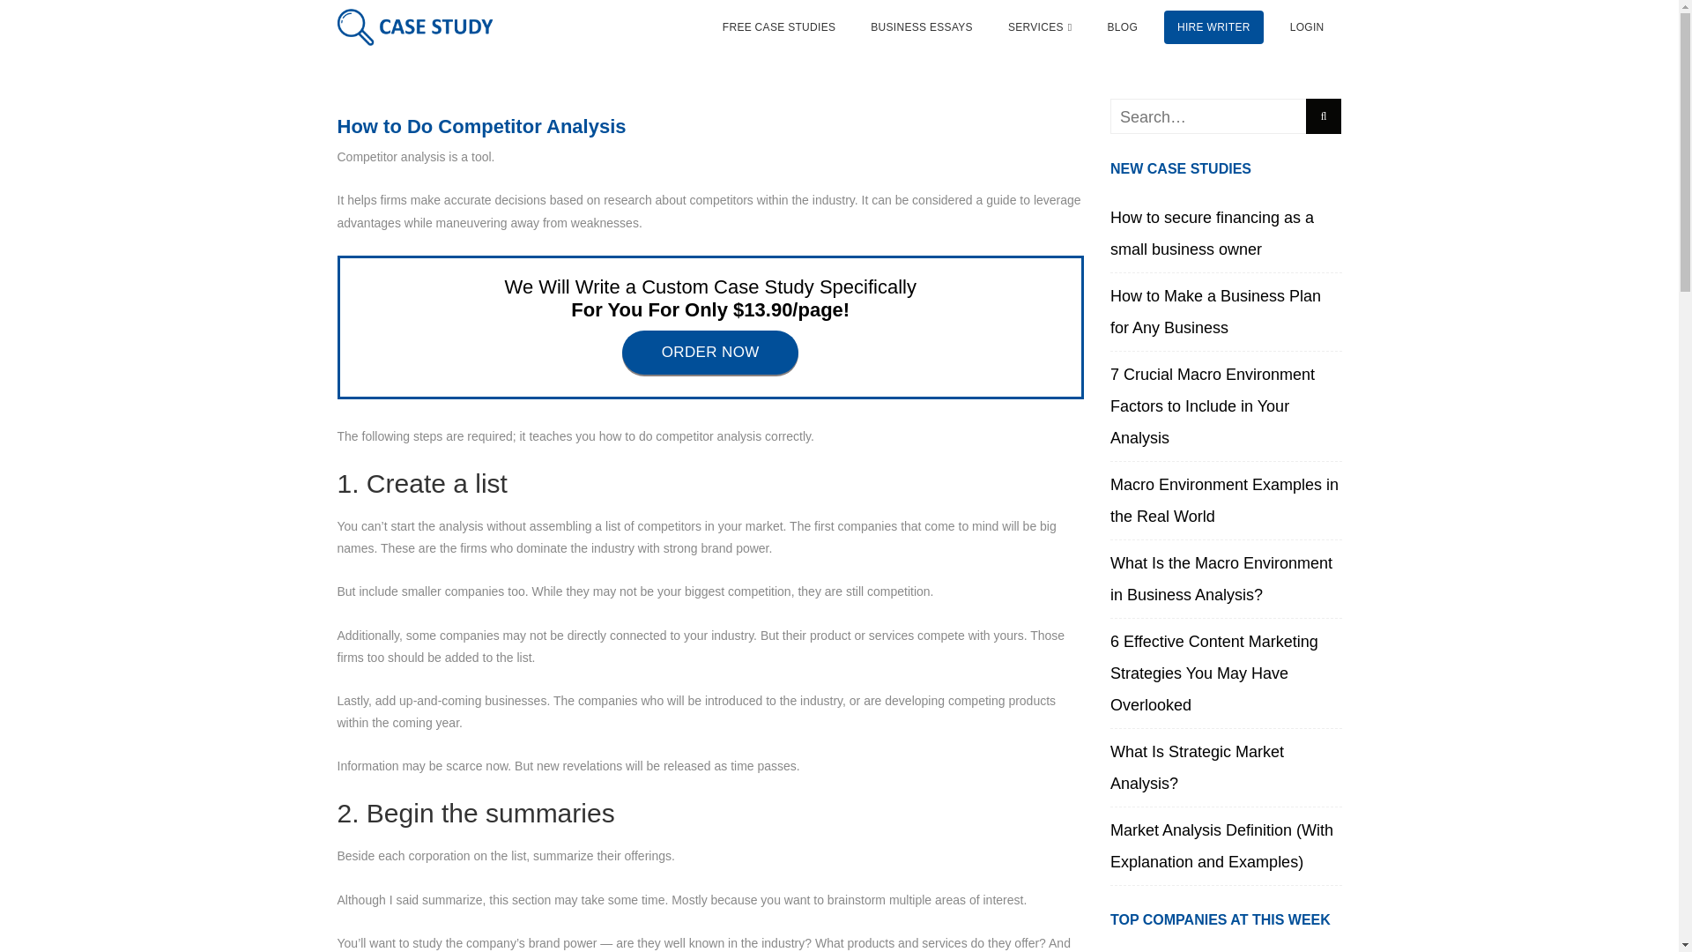 The height and width of the screenshot is (952, 1692). I want to click on LOGIN, so click(1307, 27).